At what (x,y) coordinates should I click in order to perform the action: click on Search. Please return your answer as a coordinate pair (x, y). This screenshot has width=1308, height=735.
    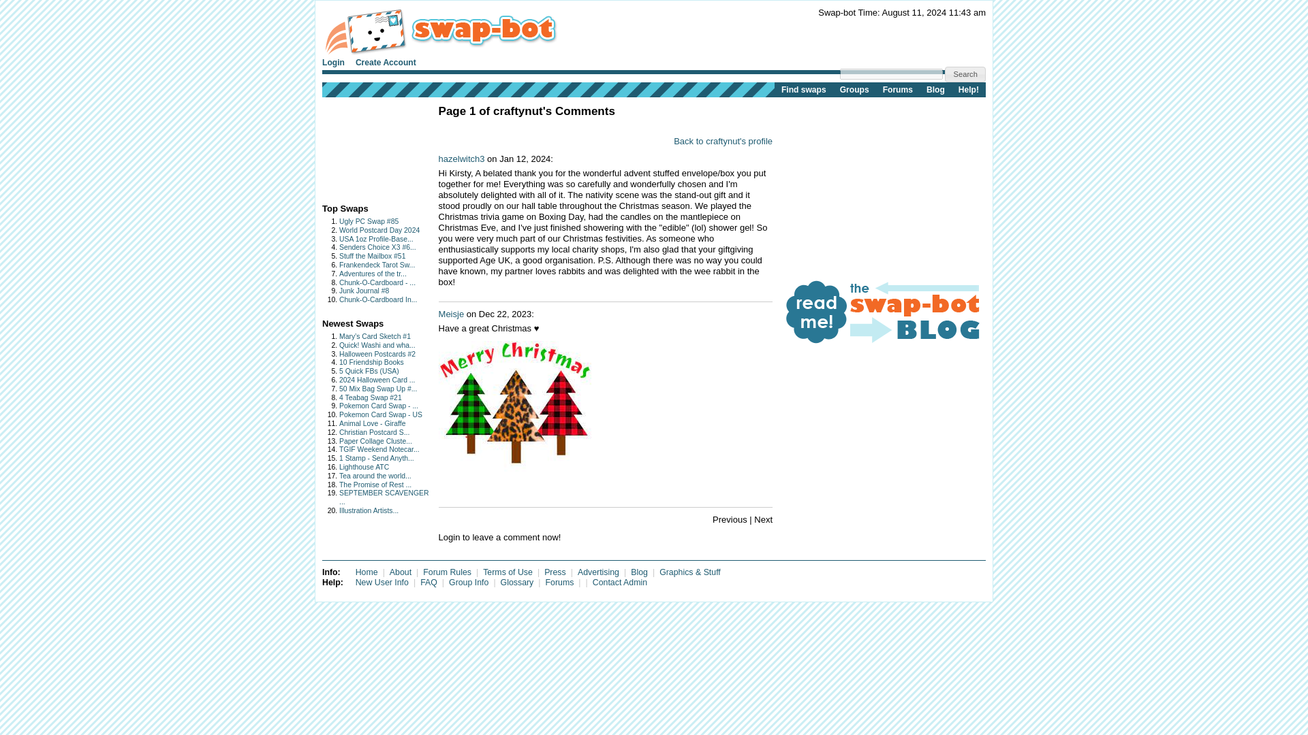
    Looking at the image, I should click on (965, 74).